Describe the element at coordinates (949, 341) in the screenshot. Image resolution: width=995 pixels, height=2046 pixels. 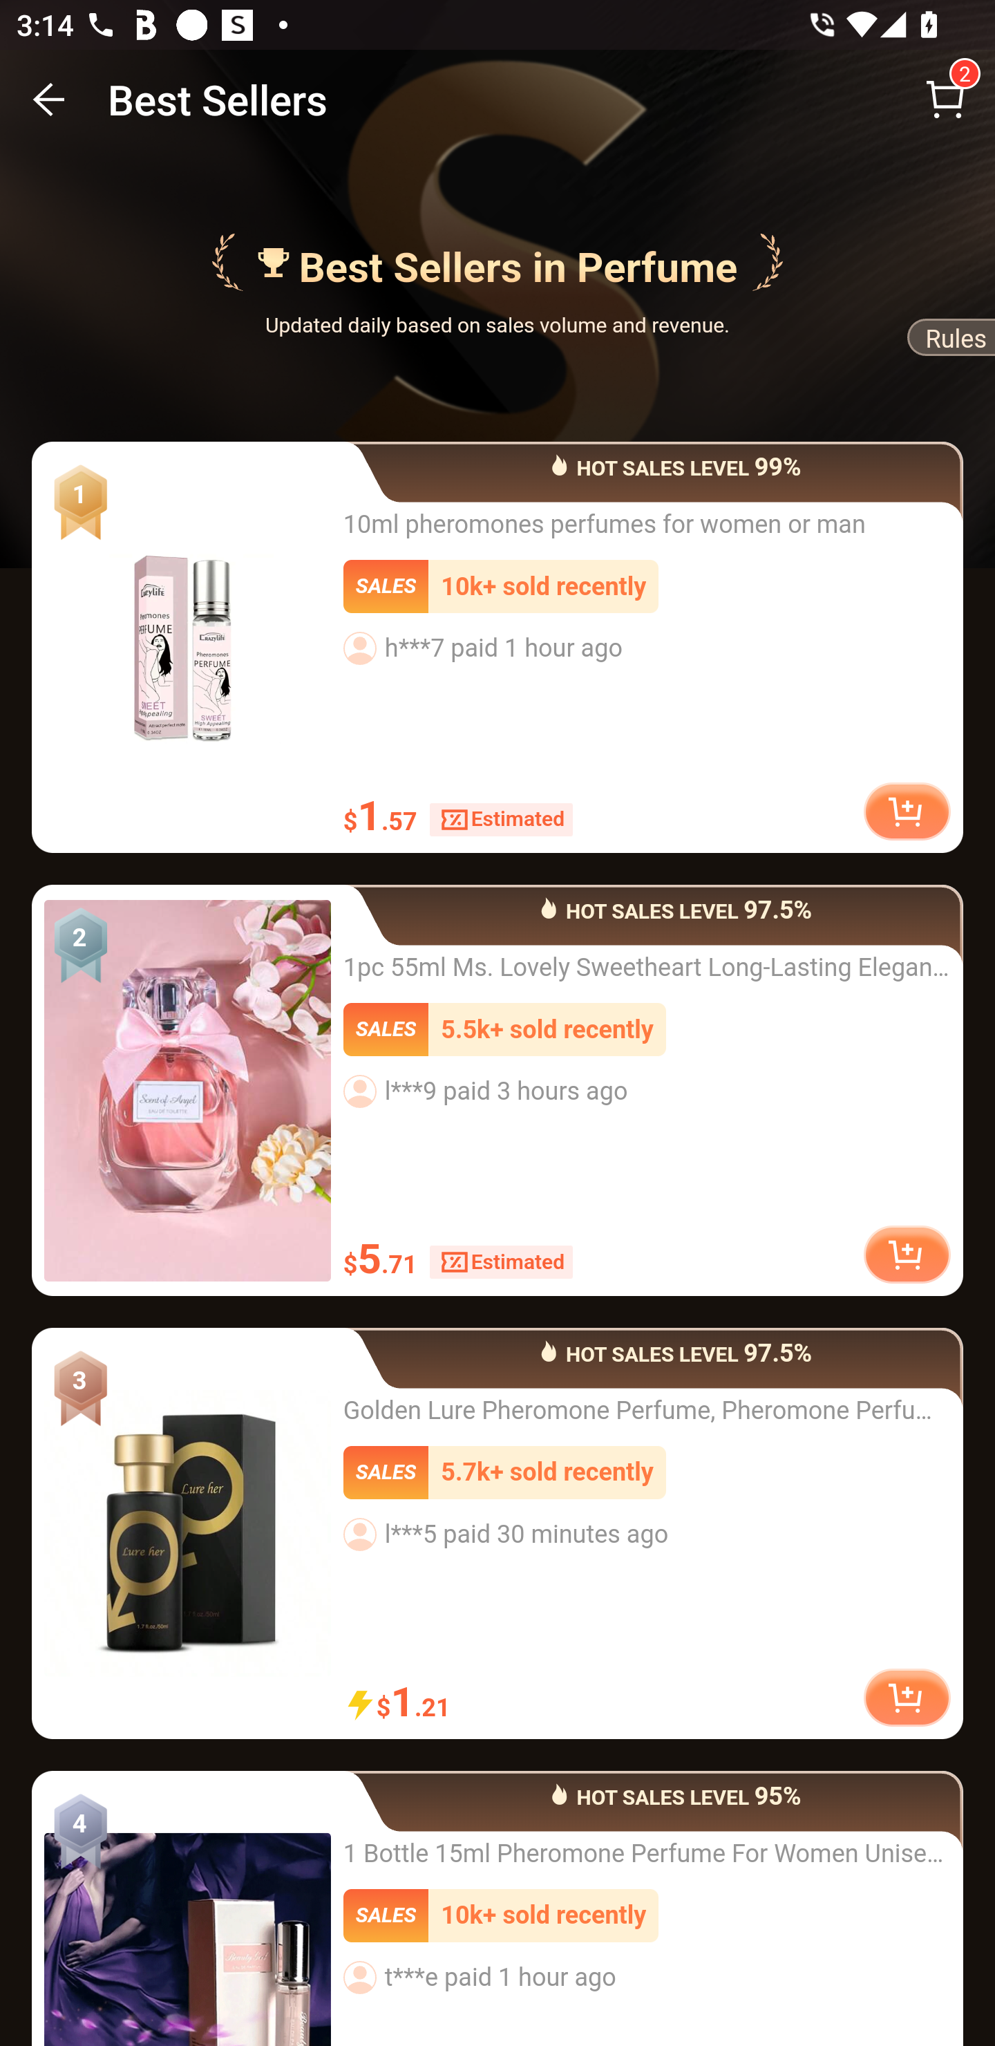
I see `Rules` at that location.